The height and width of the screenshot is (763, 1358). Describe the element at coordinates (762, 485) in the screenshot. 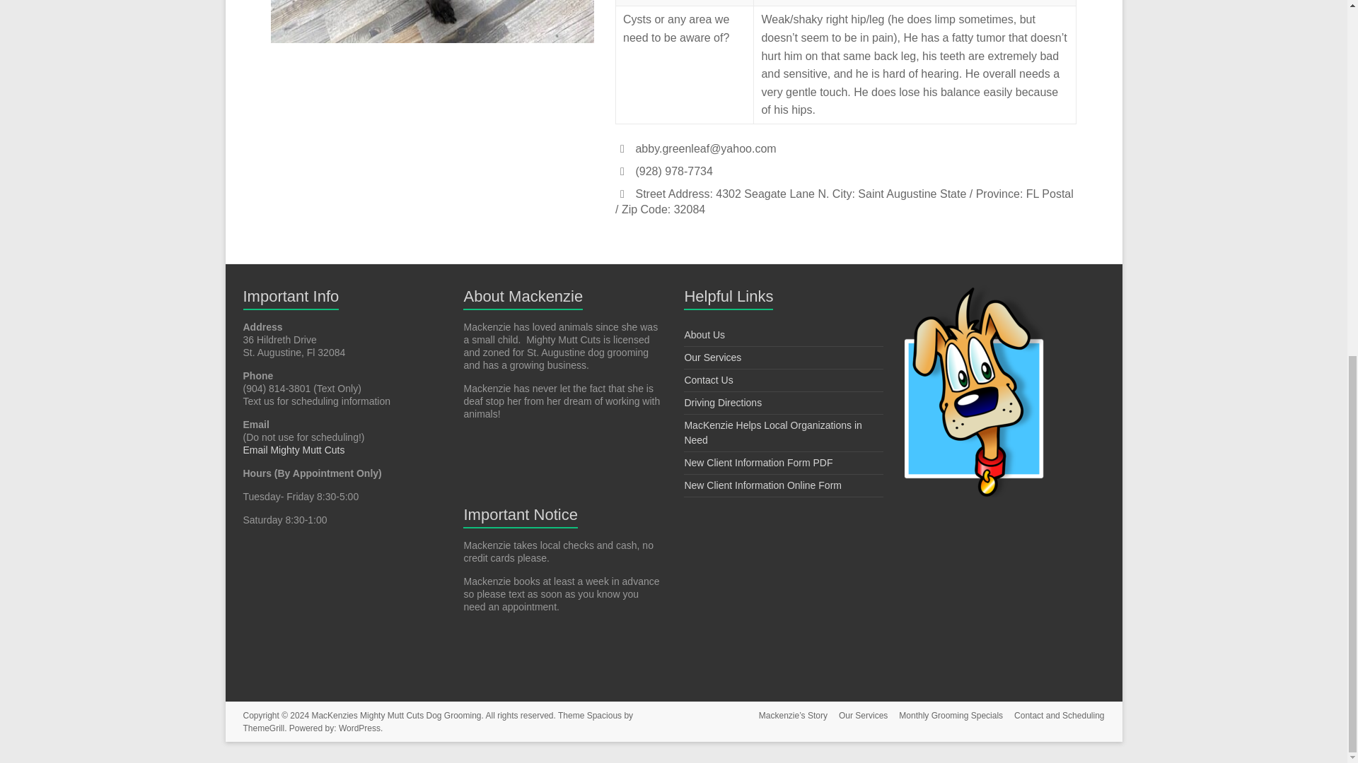

I see `New Client Information Online Form` at that location.